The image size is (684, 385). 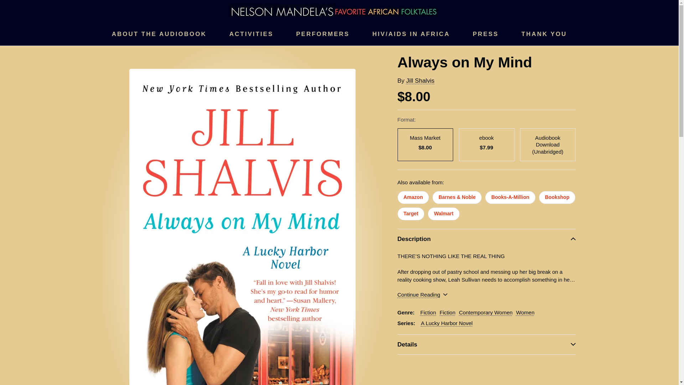 What do you see at coordinates (447, 323) in the screenshot?
I see `A Lucky Harbor Novel` at bounding box center [447, 323].